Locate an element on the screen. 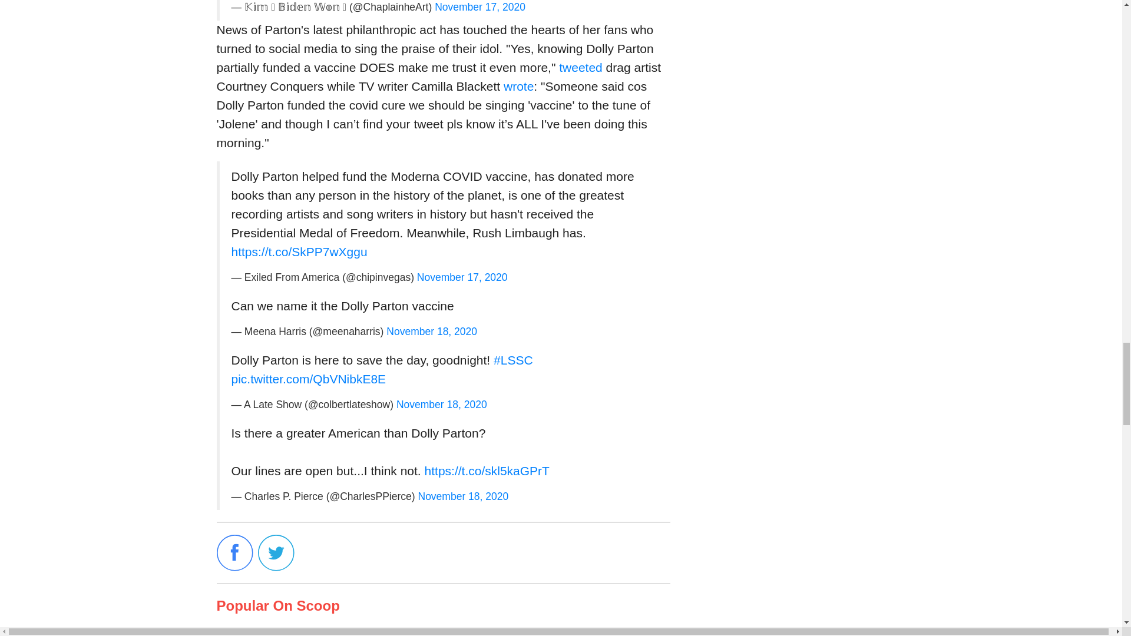 This screenshot has height=636, width=1131. November 17, 2020 is located at coordinates (479, 7).